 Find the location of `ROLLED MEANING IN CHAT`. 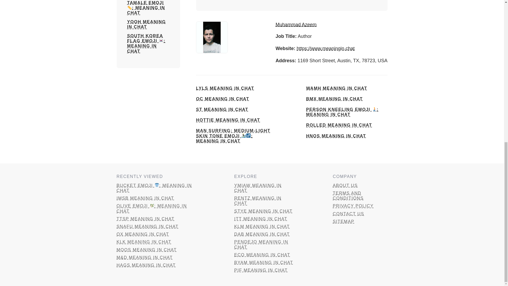

ROLLED MEANING IN CHAT is located at coordinates (339, 125).